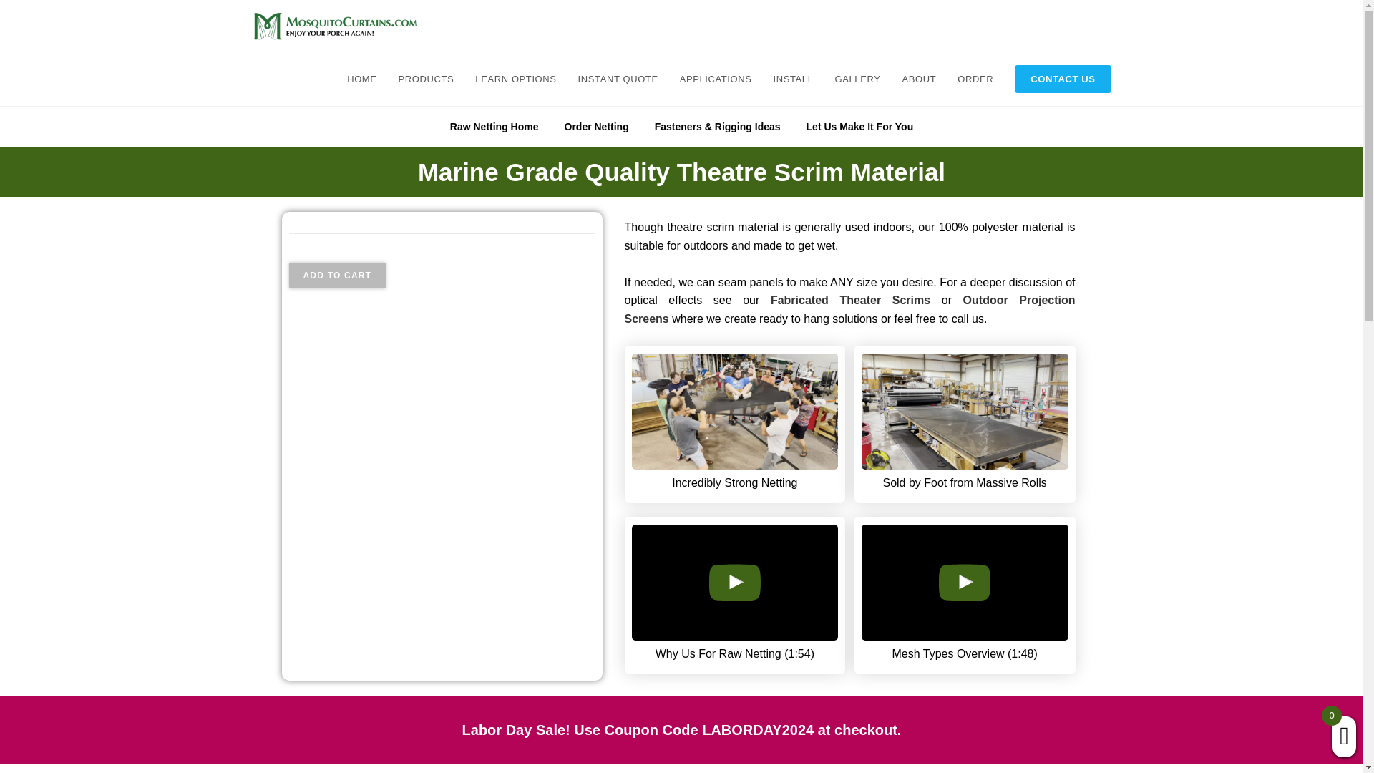 The image size is (1374, 773). I want to click on INSTANT QUOTE, so click(618, 79).